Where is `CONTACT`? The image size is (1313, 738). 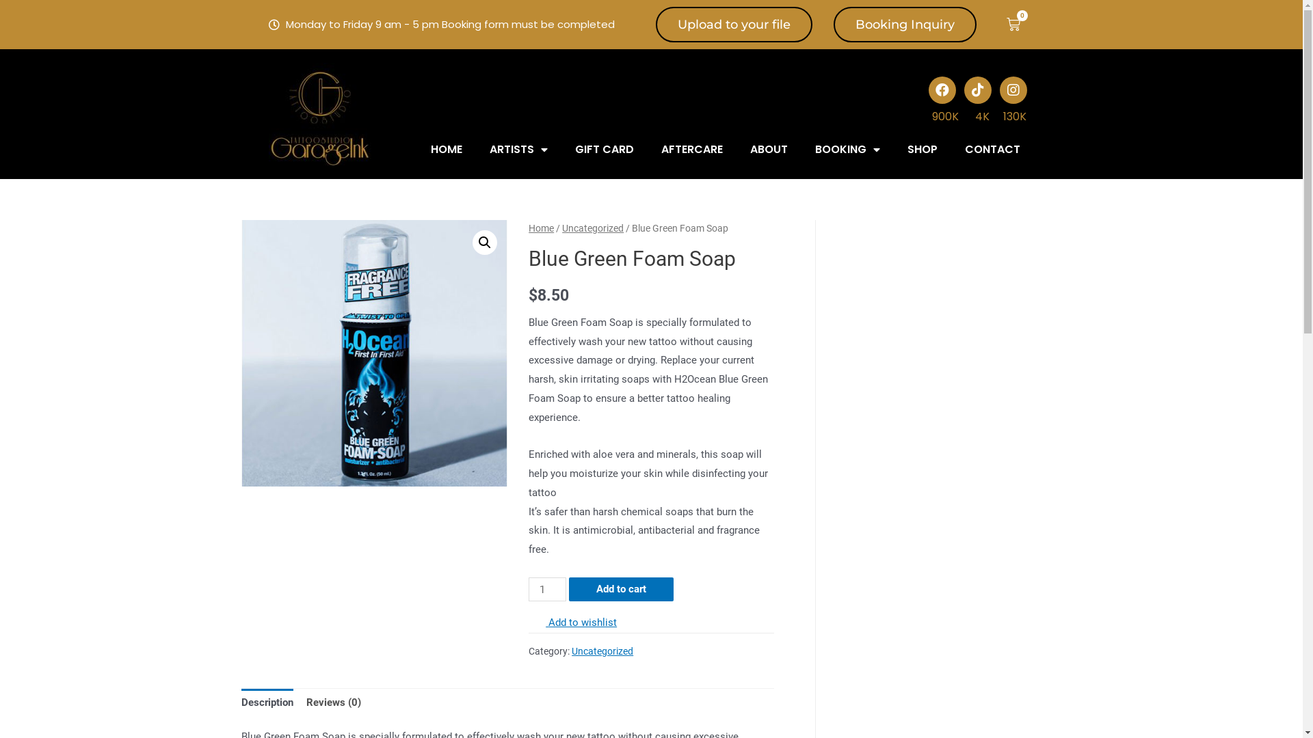 CONTACT is located at coordinates (993, 150).